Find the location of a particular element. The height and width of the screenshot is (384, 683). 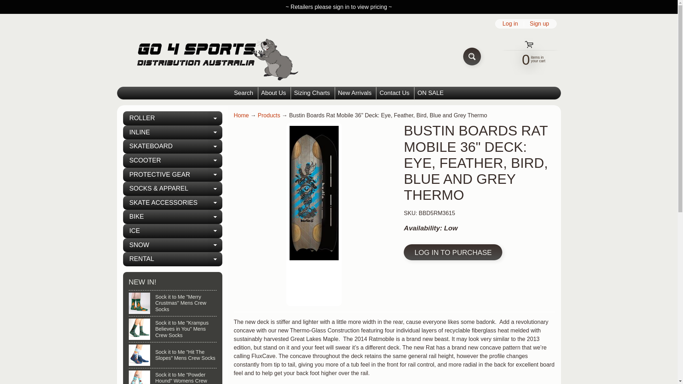

Sock it to Me "Merry Crustmas" Mens Crew Socks is located at coordinates (11, 4).